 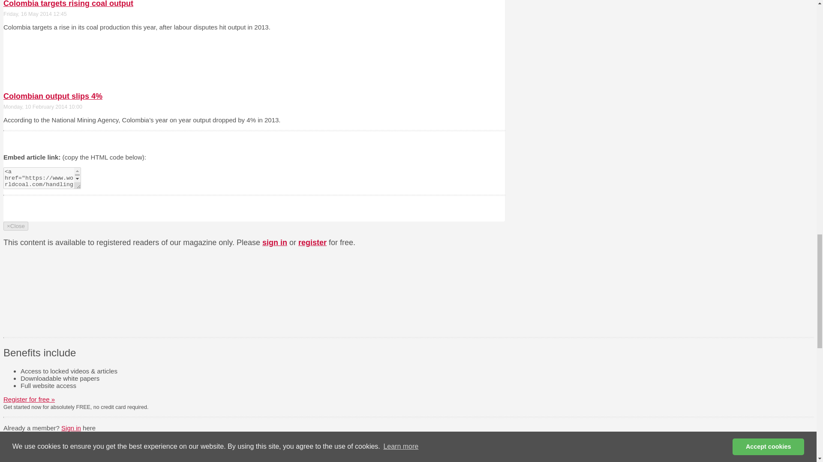 I want to click on Colombia targets rising coal output, so click(x=68, y=4).